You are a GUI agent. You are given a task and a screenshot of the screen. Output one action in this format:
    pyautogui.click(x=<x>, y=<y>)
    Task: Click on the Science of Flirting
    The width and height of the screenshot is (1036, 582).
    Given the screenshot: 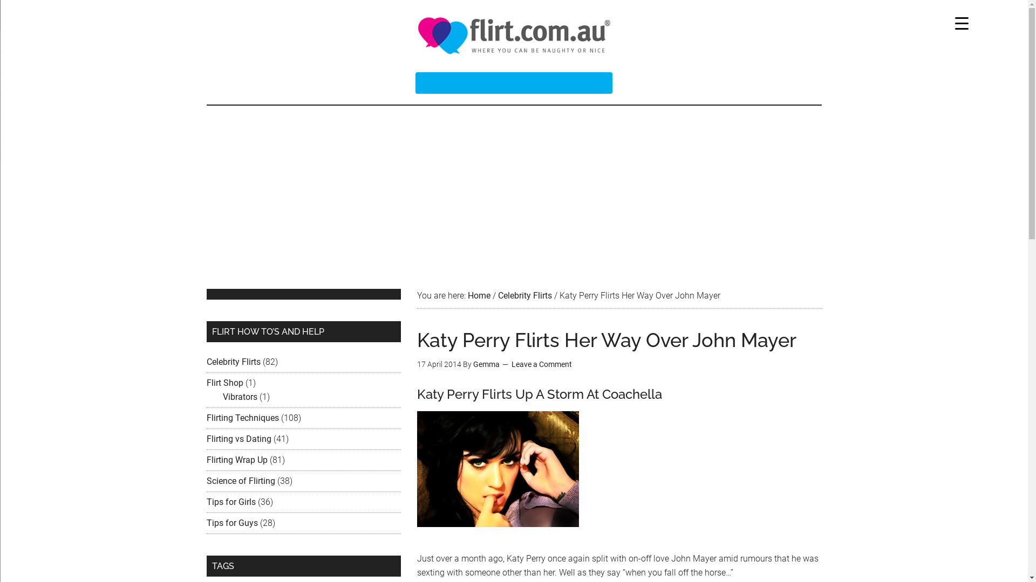 What is the action you would take?
    pyautogui.click(x=240, y=481)
    